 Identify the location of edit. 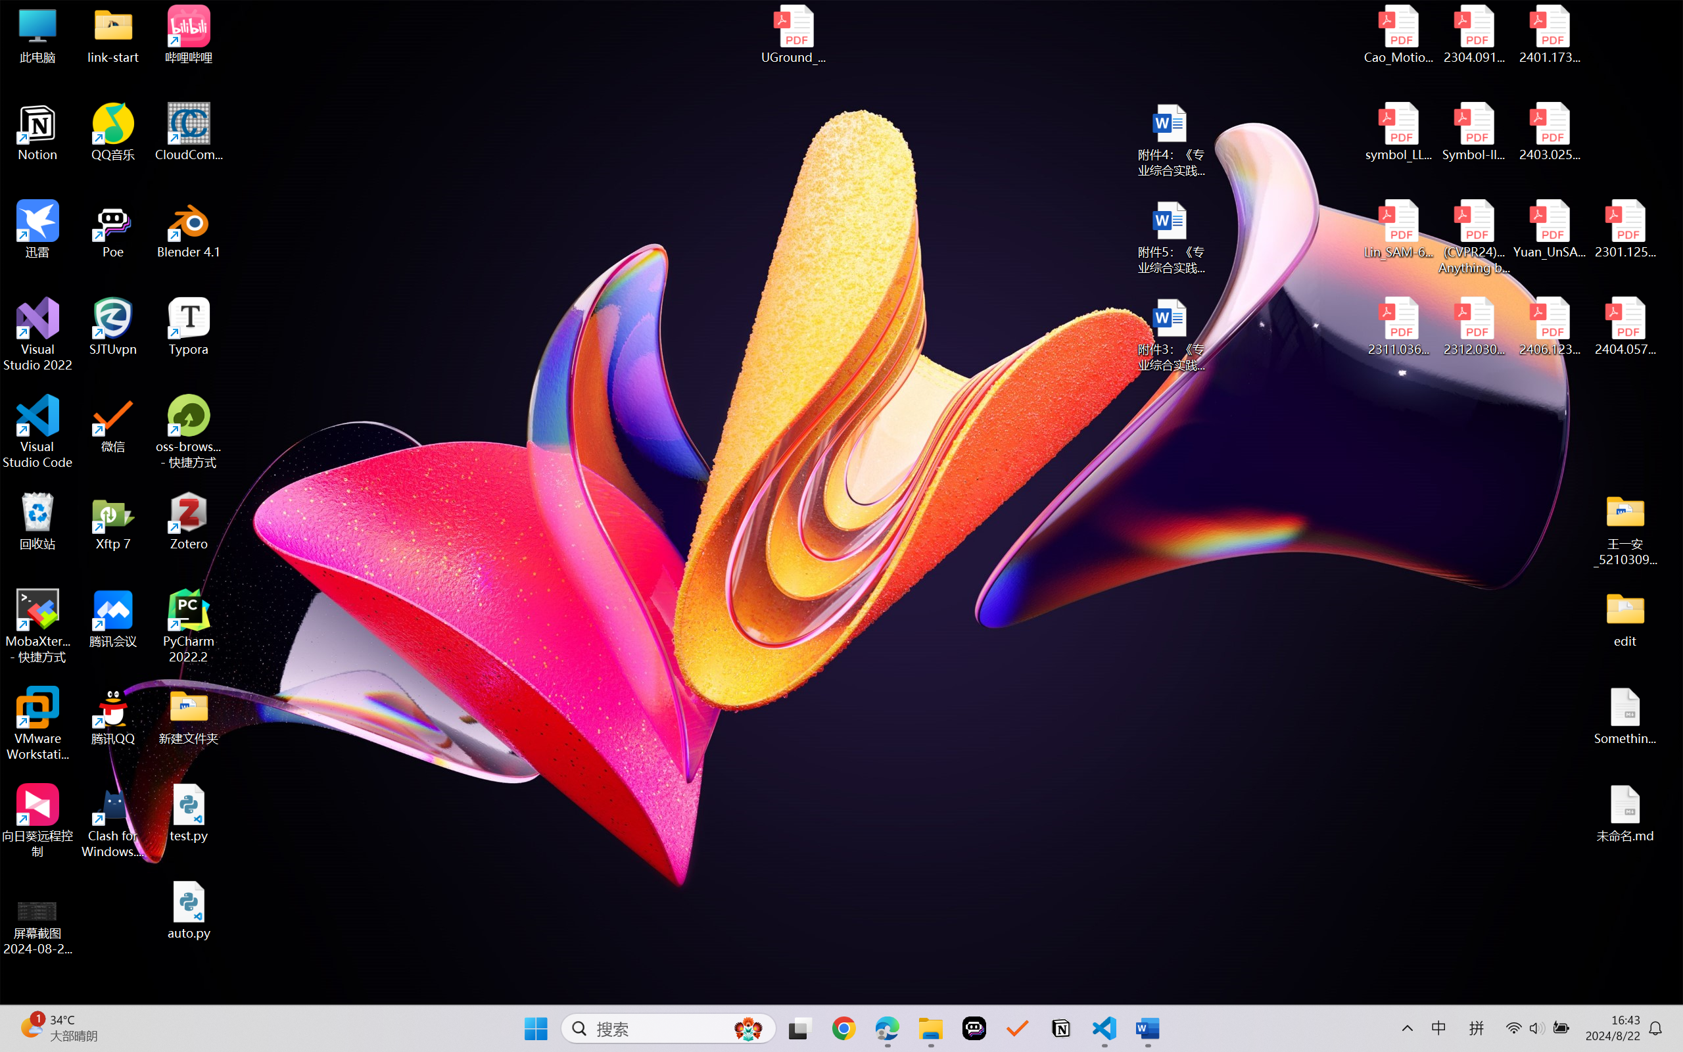
(1625, 618).